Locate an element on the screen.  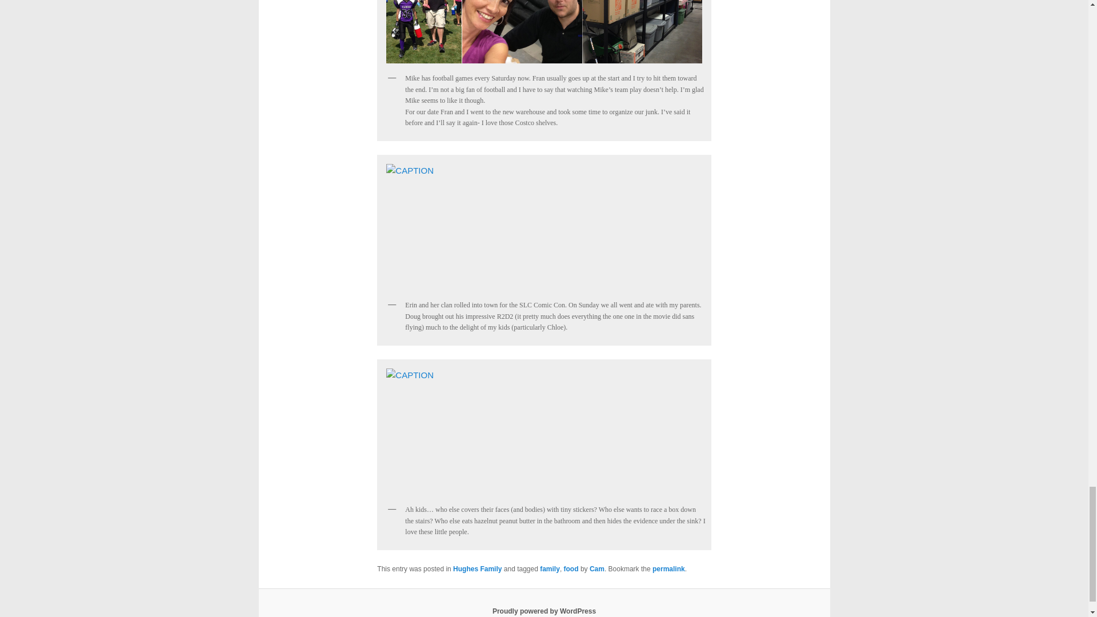
Hughes Family is located at coordinates (477, 569).